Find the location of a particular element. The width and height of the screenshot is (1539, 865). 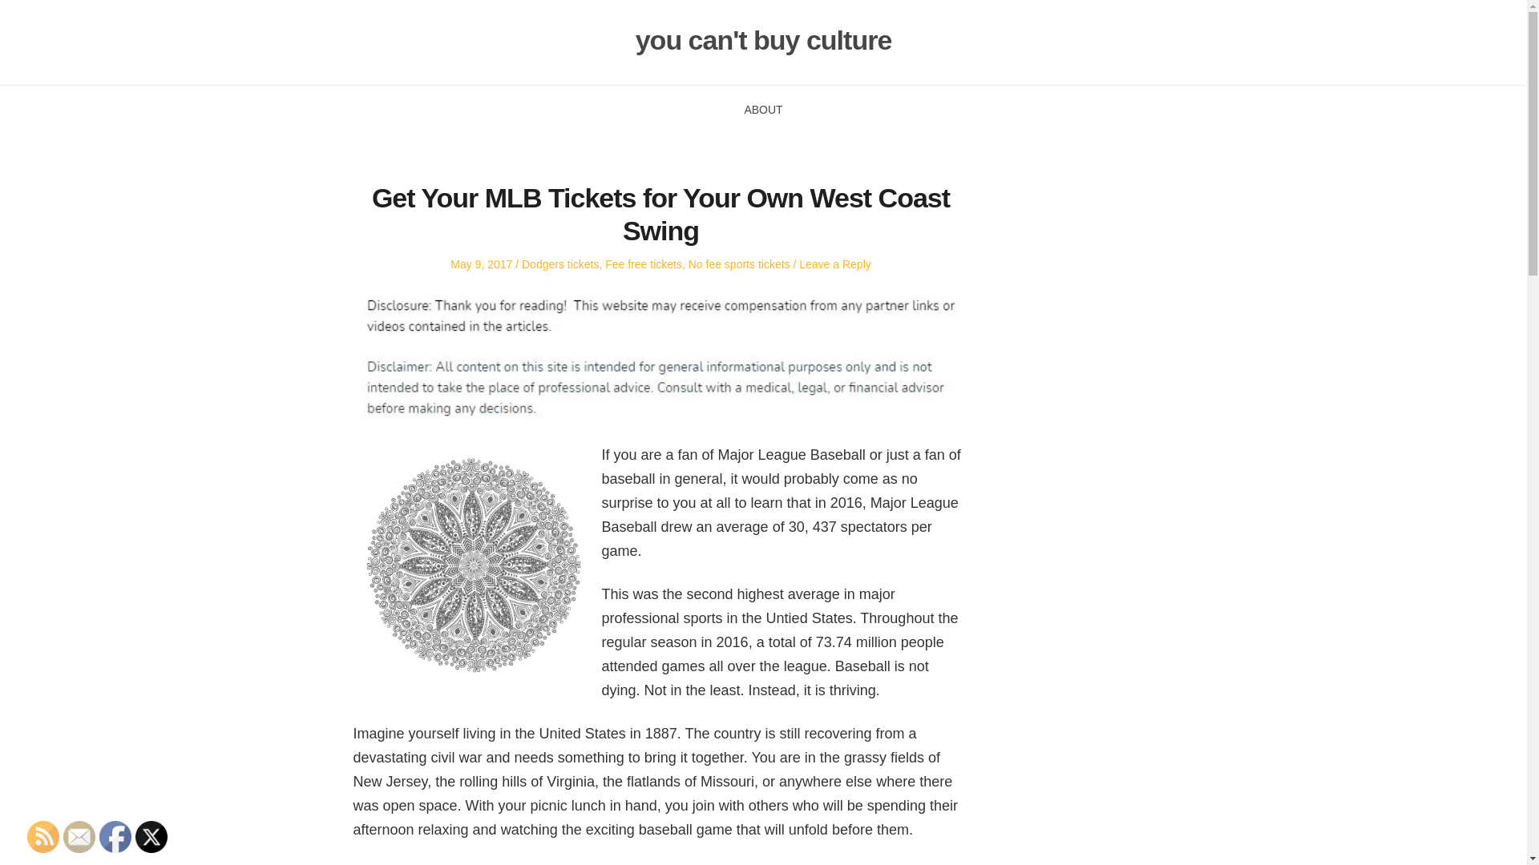

Twitter is located at coordinates (151, 836).